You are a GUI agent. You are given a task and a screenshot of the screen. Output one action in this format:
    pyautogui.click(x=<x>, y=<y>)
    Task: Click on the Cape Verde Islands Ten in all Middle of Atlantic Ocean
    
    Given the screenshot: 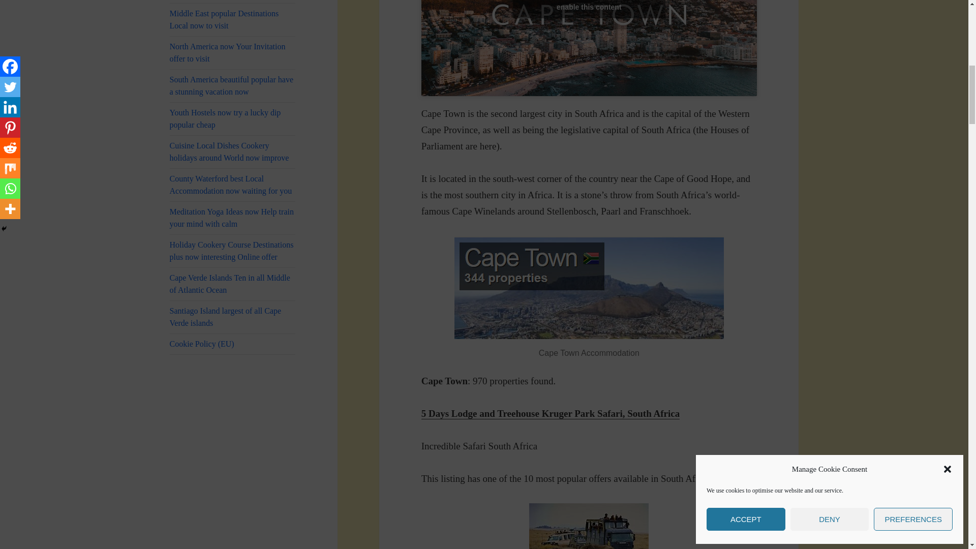 What is the action you would take?
    pyautogui.click(x=233, y=284)
    